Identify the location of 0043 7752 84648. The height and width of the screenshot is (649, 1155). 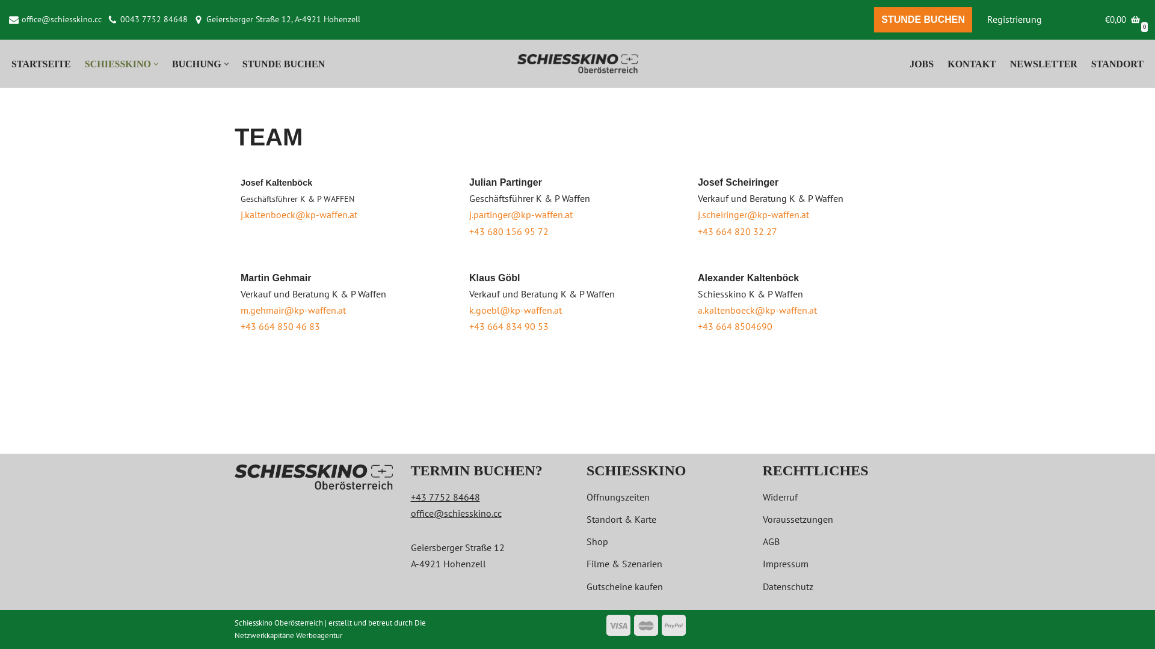
(154, 20).